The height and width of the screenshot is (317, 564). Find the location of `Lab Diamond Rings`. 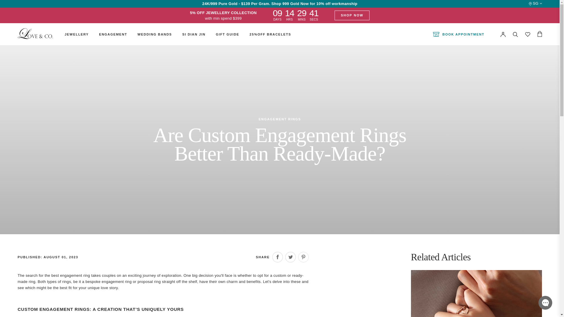

Lab Diamond Rings is located at coordinates (335, 31).